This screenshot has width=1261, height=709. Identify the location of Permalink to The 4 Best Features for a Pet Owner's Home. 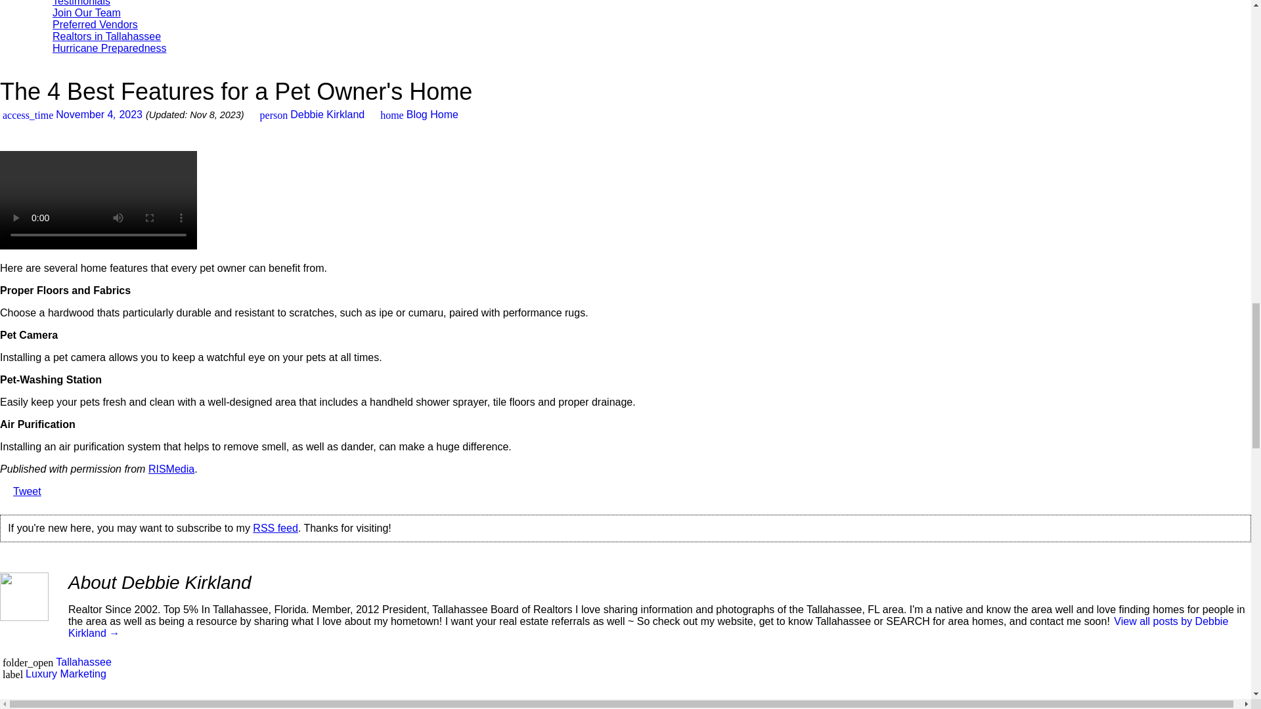
(71, 114).